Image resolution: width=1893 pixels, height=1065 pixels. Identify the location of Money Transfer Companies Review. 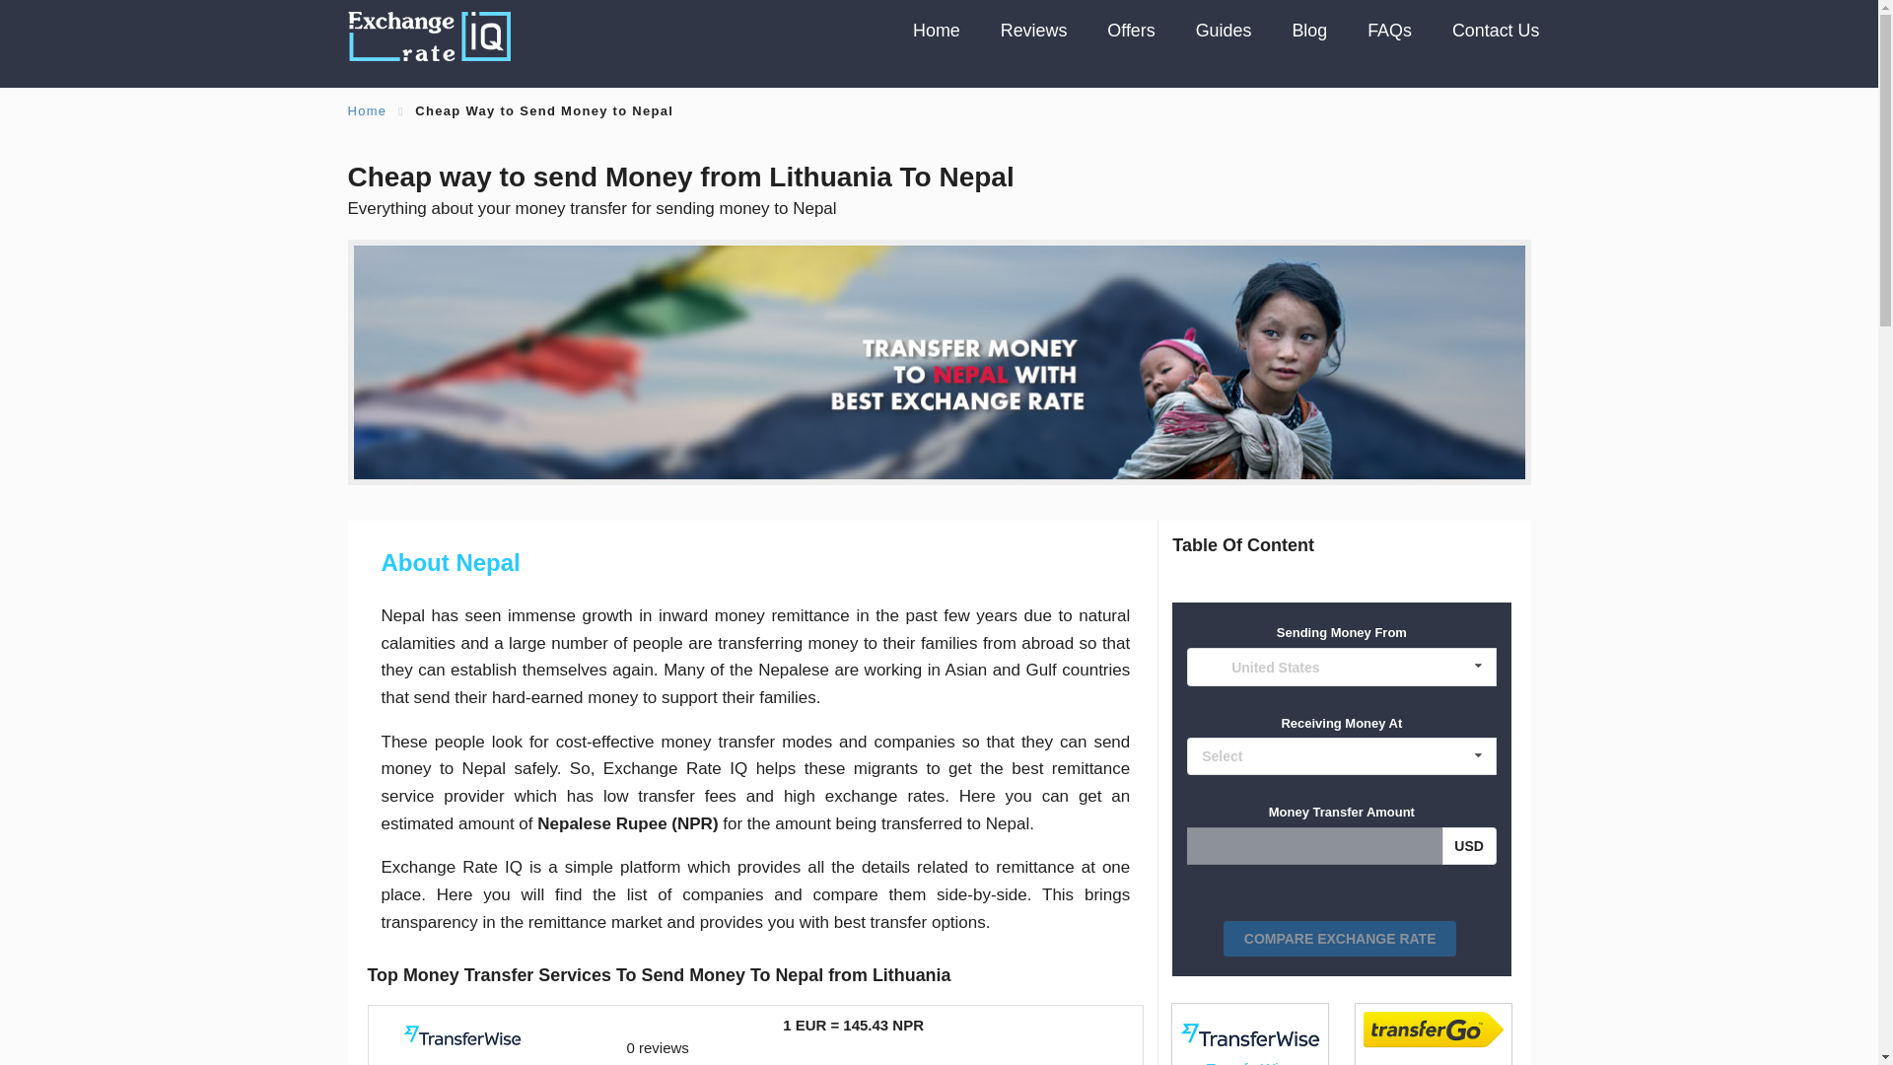
(1033, 32).